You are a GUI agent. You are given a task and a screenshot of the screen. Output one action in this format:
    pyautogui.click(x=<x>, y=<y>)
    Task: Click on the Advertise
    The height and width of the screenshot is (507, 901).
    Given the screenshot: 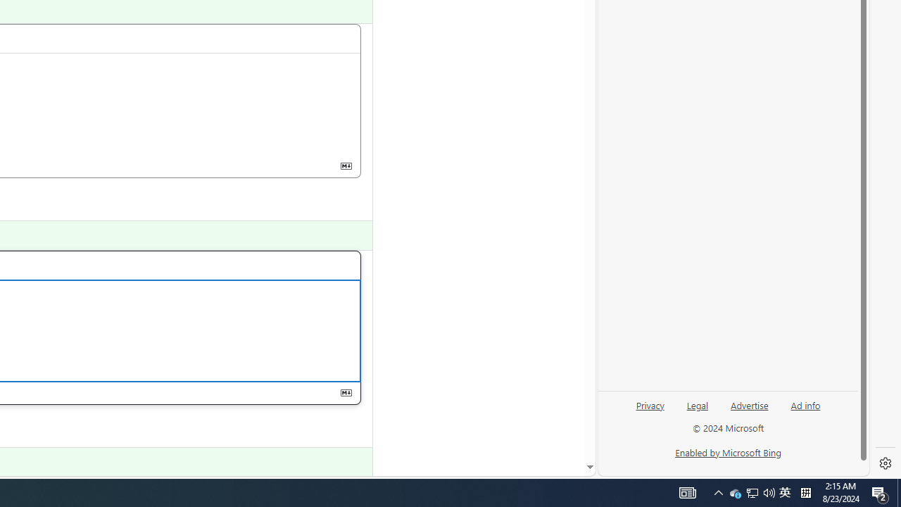 What is the action you would take?
    pyautogui.click(x=749, y=404)
    